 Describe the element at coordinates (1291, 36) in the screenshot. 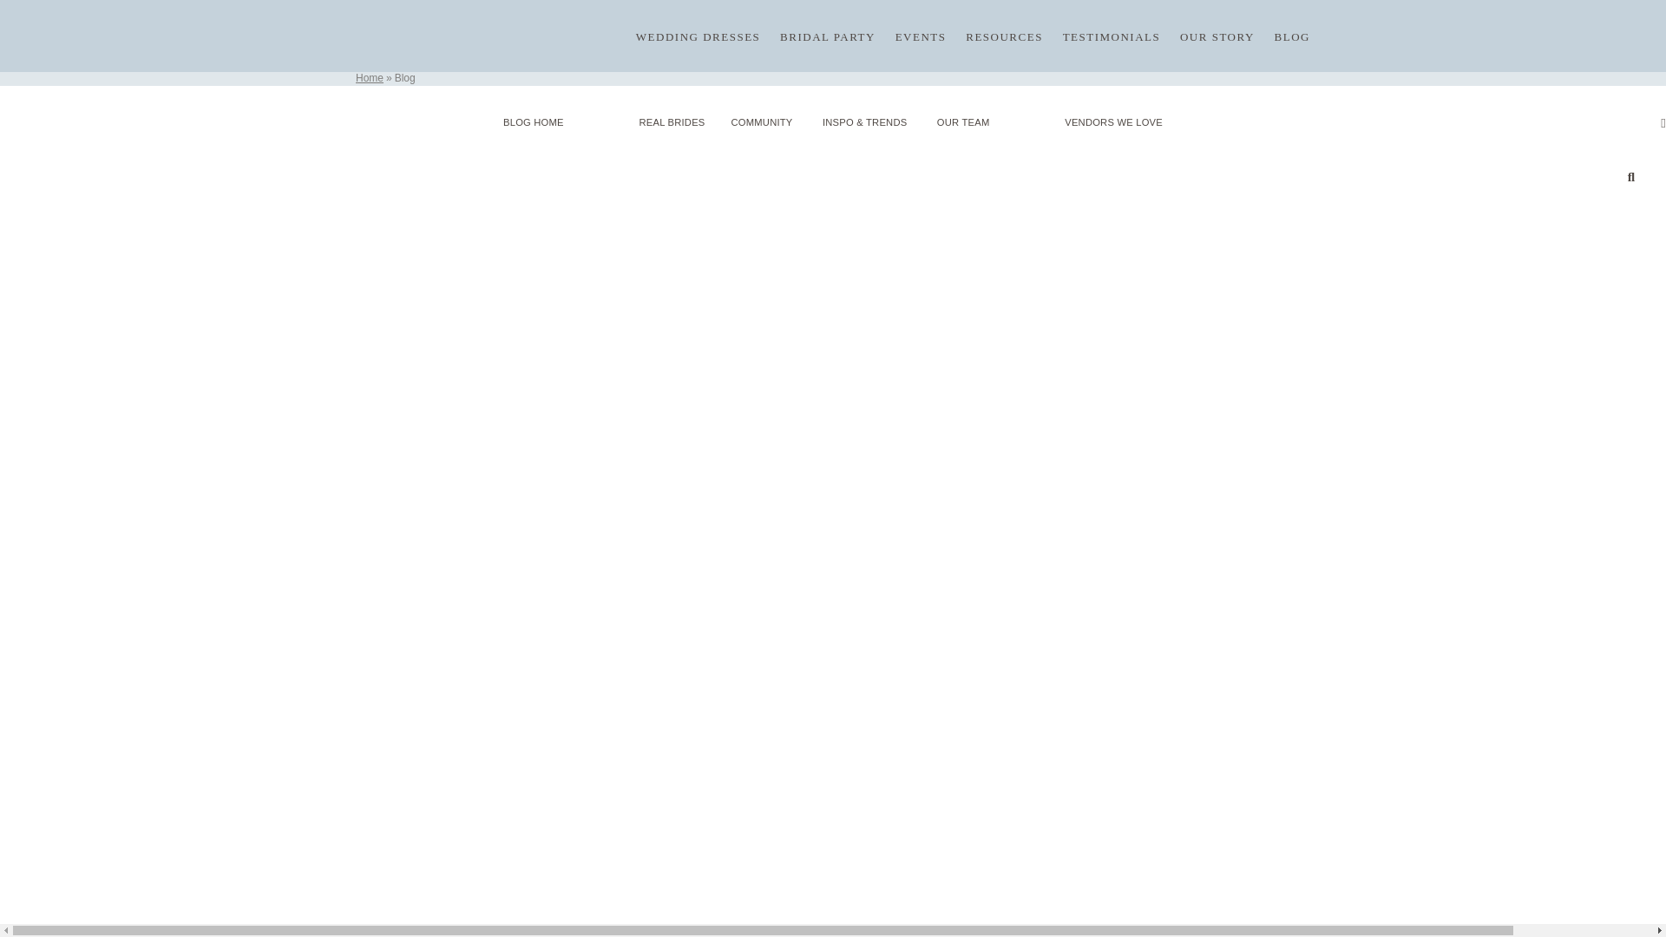

I see `BLOG` at that location.